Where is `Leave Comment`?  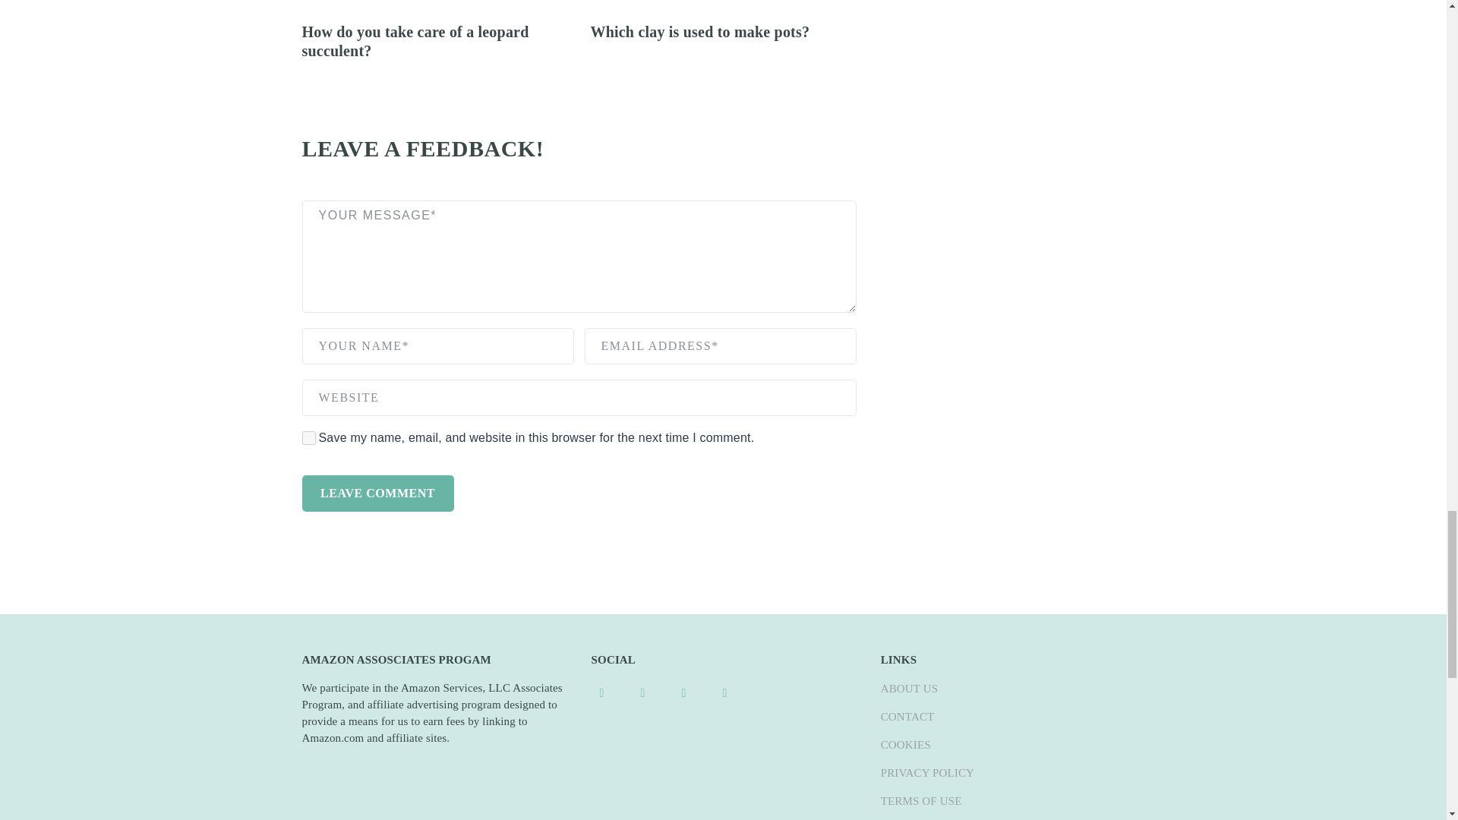 Leave Comment is located at coordinates (377, 494).